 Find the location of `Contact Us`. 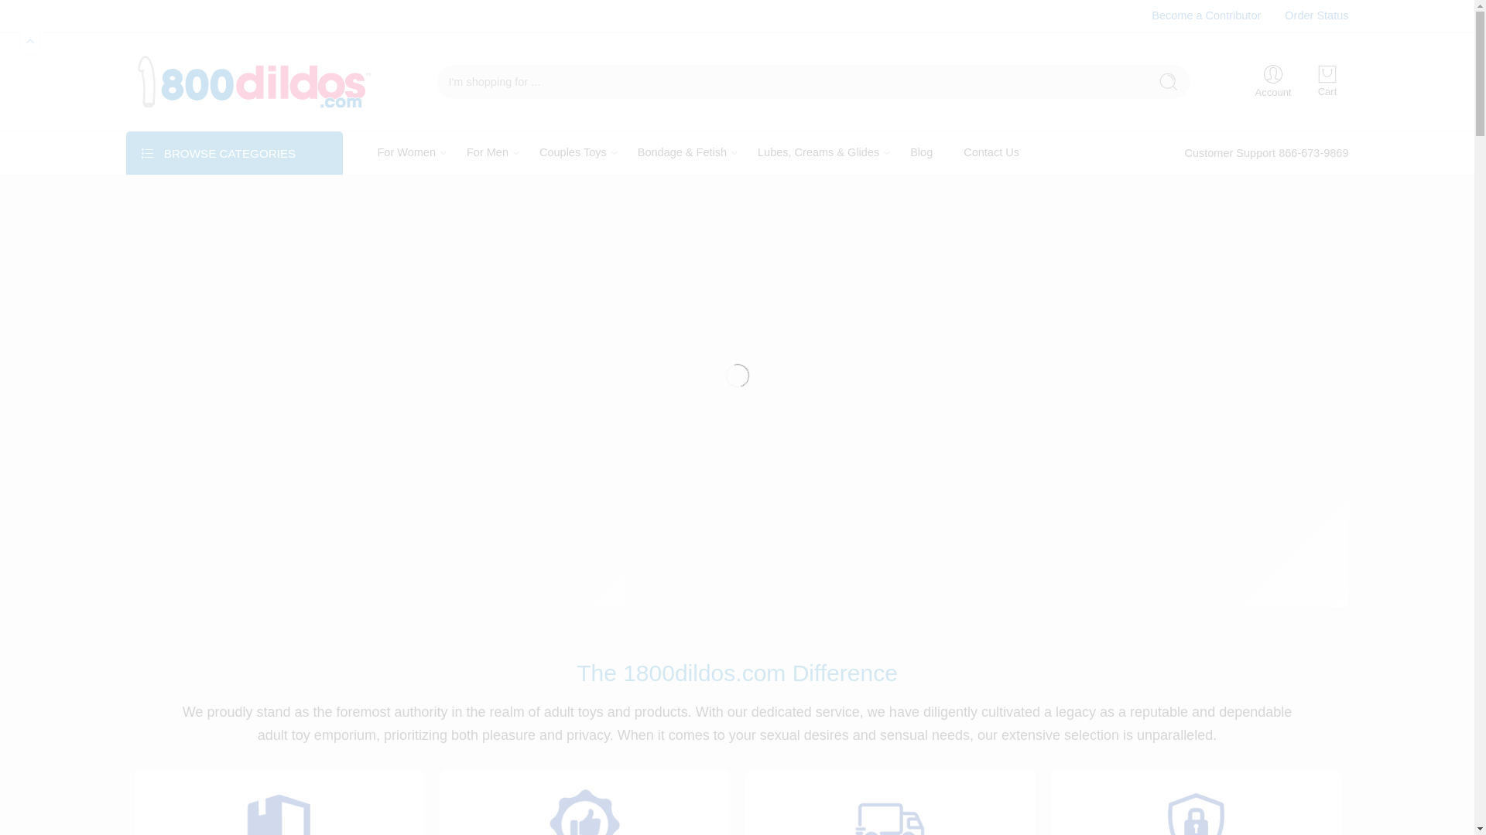

Contact Us is located at coordinates (991, 153).